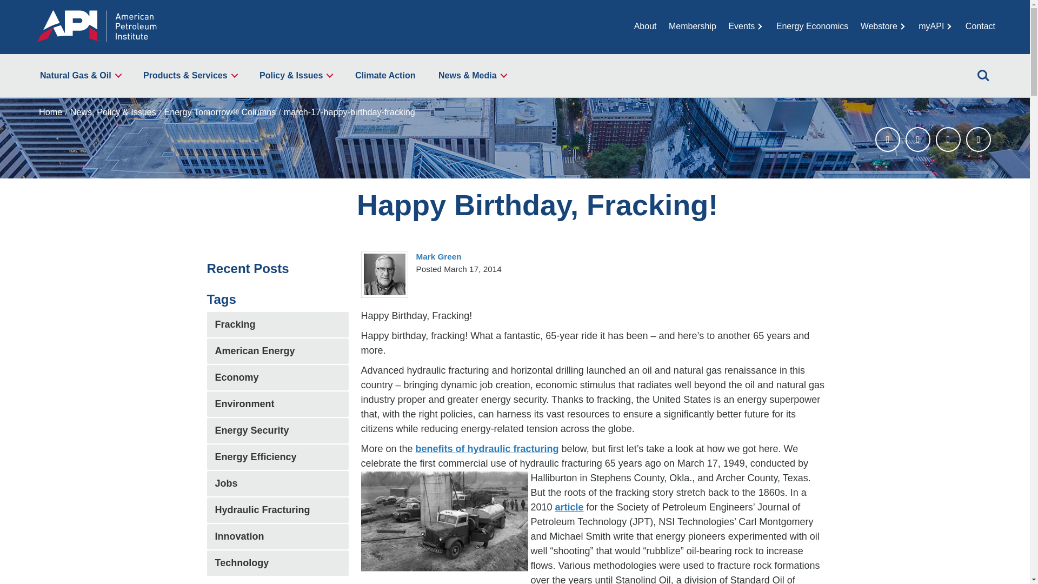 This screenshot has width=1038, height=584. What do you see at coordinates (883, 26) in the screenshot?
I see `Webstore` at bounding box center [883, 26].